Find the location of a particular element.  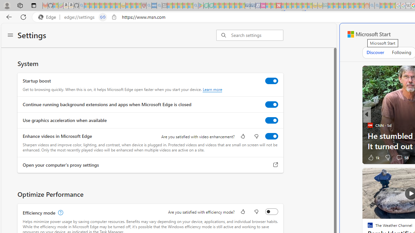

Ad Choice is located at coordinates (356, 157).